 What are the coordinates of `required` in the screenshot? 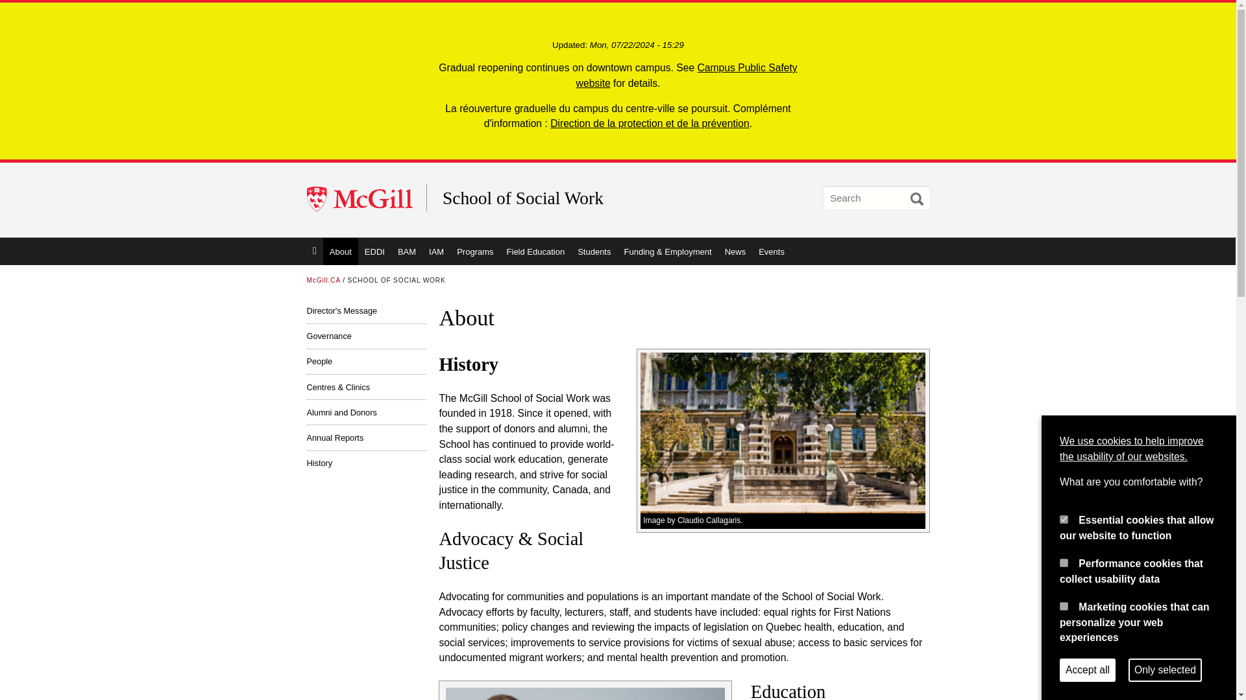 It's located at (1064, 519).